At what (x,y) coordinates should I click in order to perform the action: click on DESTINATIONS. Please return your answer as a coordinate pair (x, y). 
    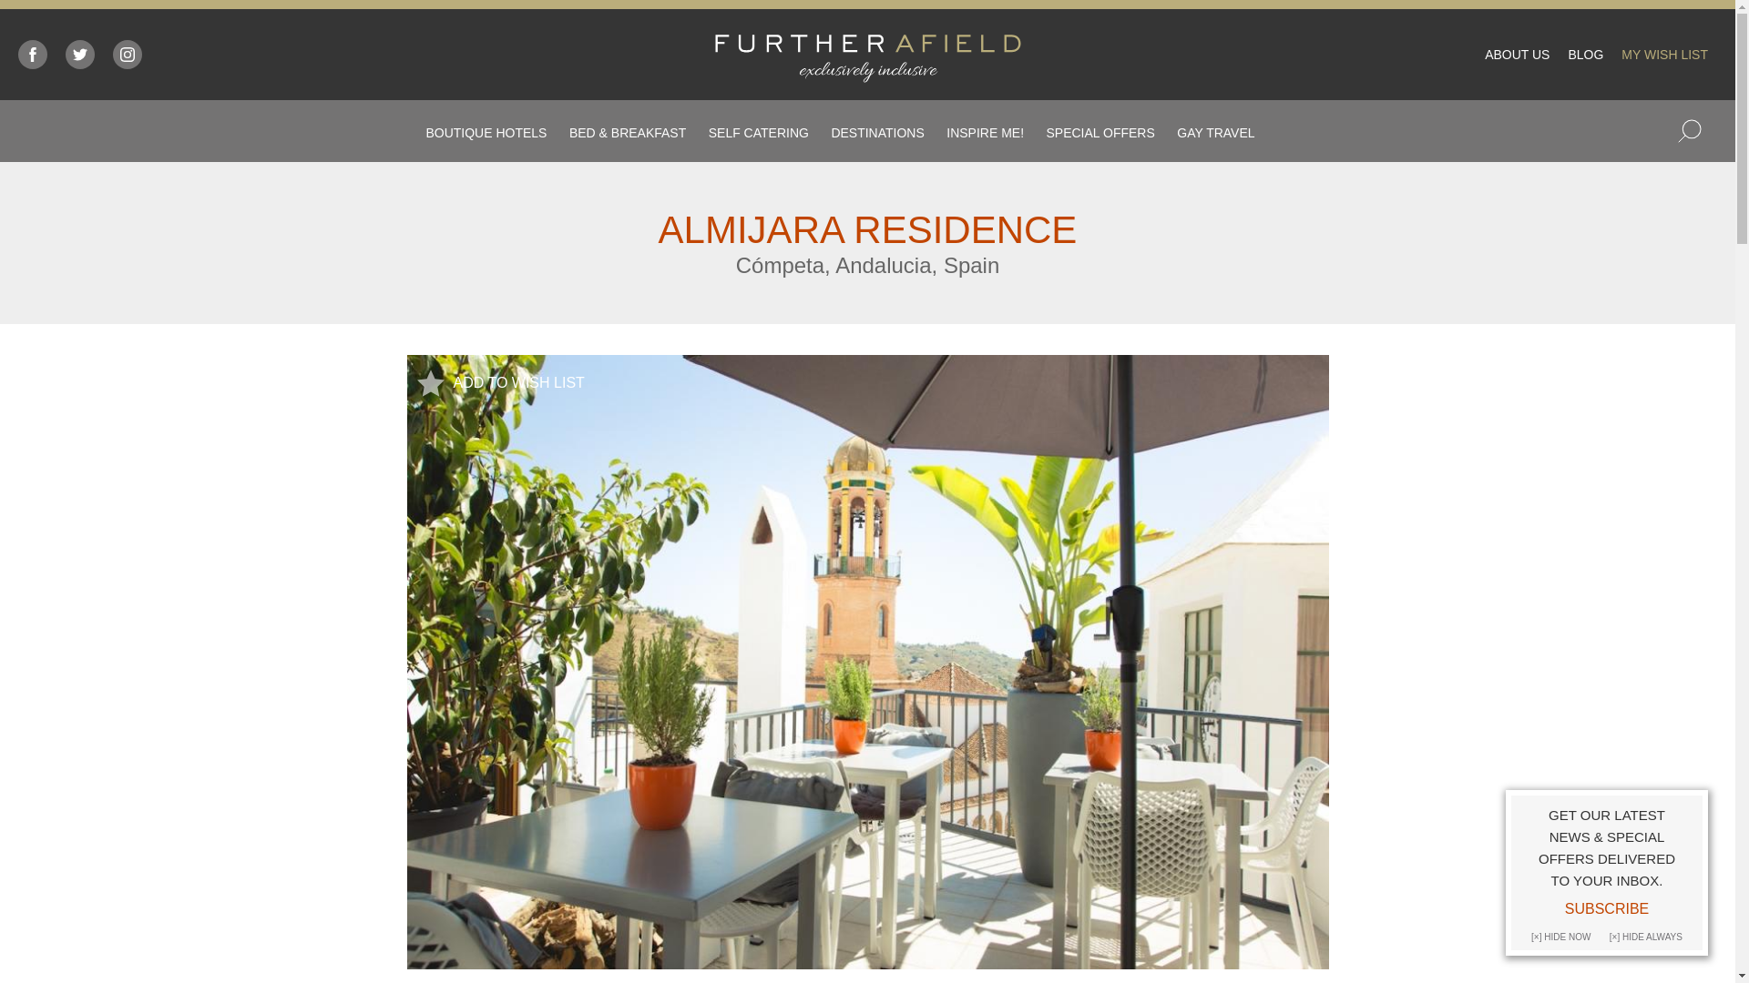
    Looking at the image, I should click on (876, 133).